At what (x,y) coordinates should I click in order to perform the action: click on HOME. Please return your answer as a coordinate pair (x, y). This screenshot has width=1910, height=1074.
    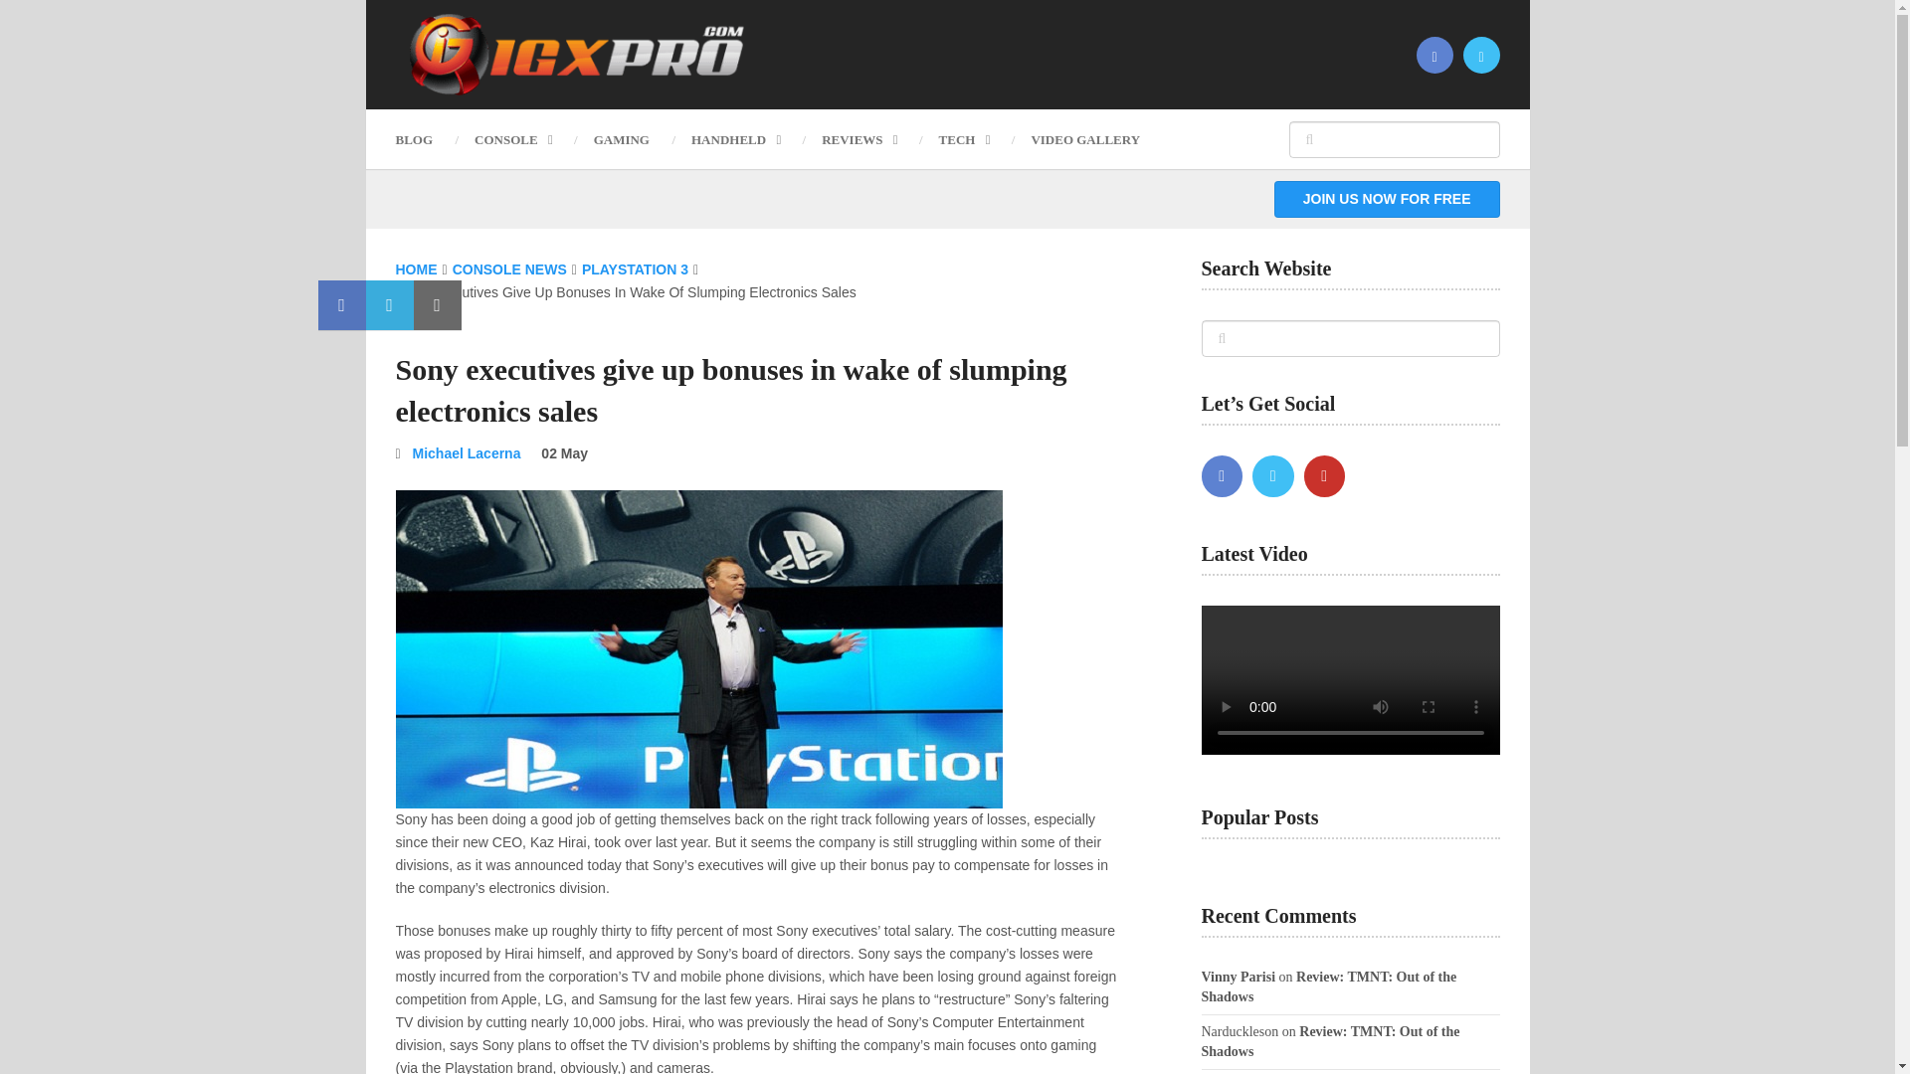
    Looking at the image, I should click on (416, 268).